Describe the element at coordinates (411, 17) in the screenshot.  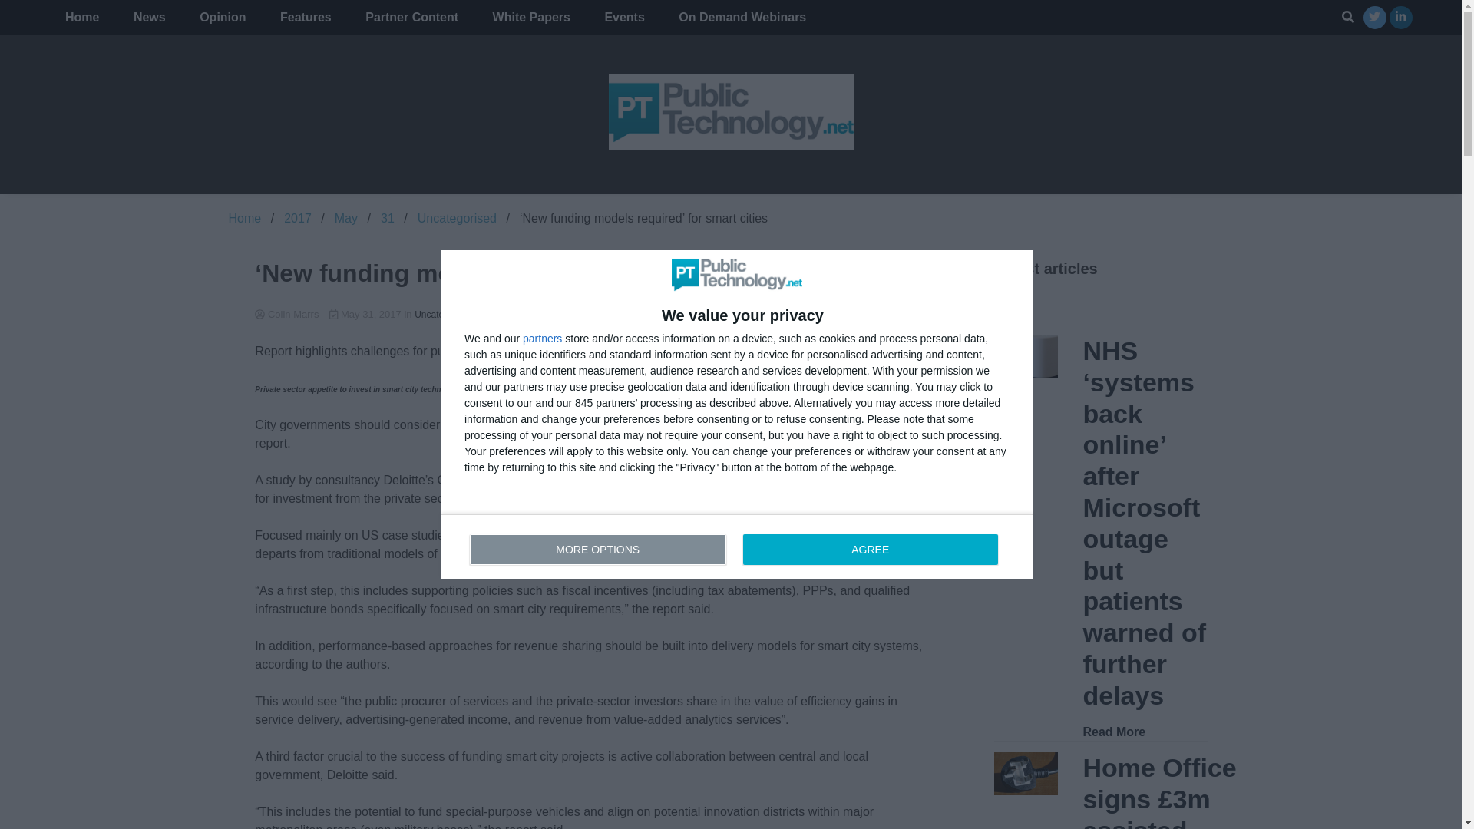
I see `Estimated Reading Time of Article` at that location.